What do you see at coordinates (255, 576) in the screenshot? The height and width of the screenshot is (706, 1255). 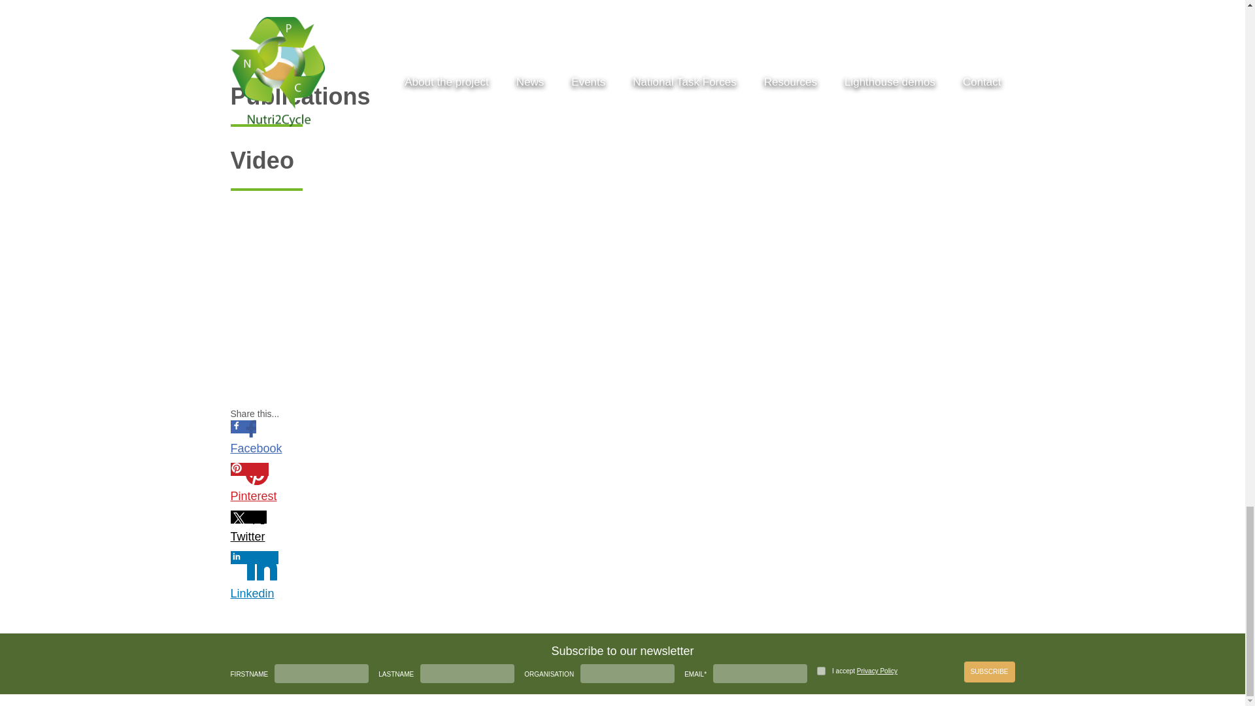 I see `Linkedin` at bounding box center [255, 576].